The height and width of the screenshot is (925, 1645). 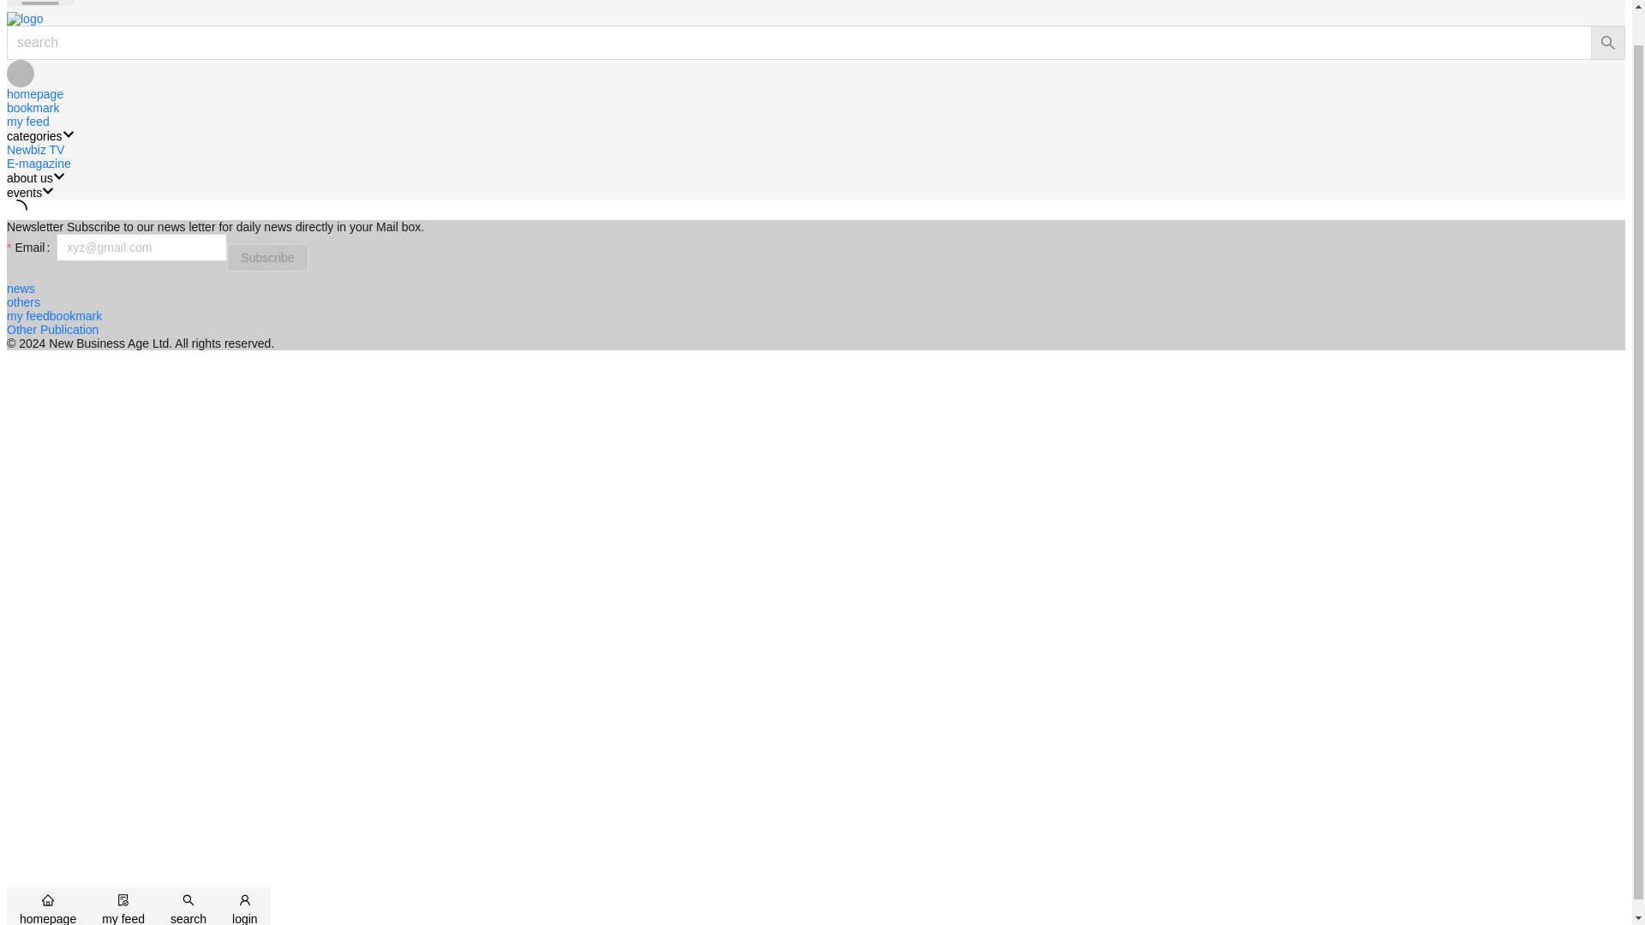 I want to click on Newbiz TV, so click(x=34, y=149).